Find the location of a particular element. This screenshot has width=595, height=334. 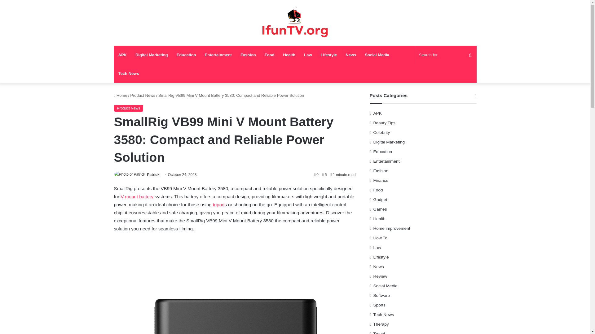

Food is located at coordinates (270, 55).